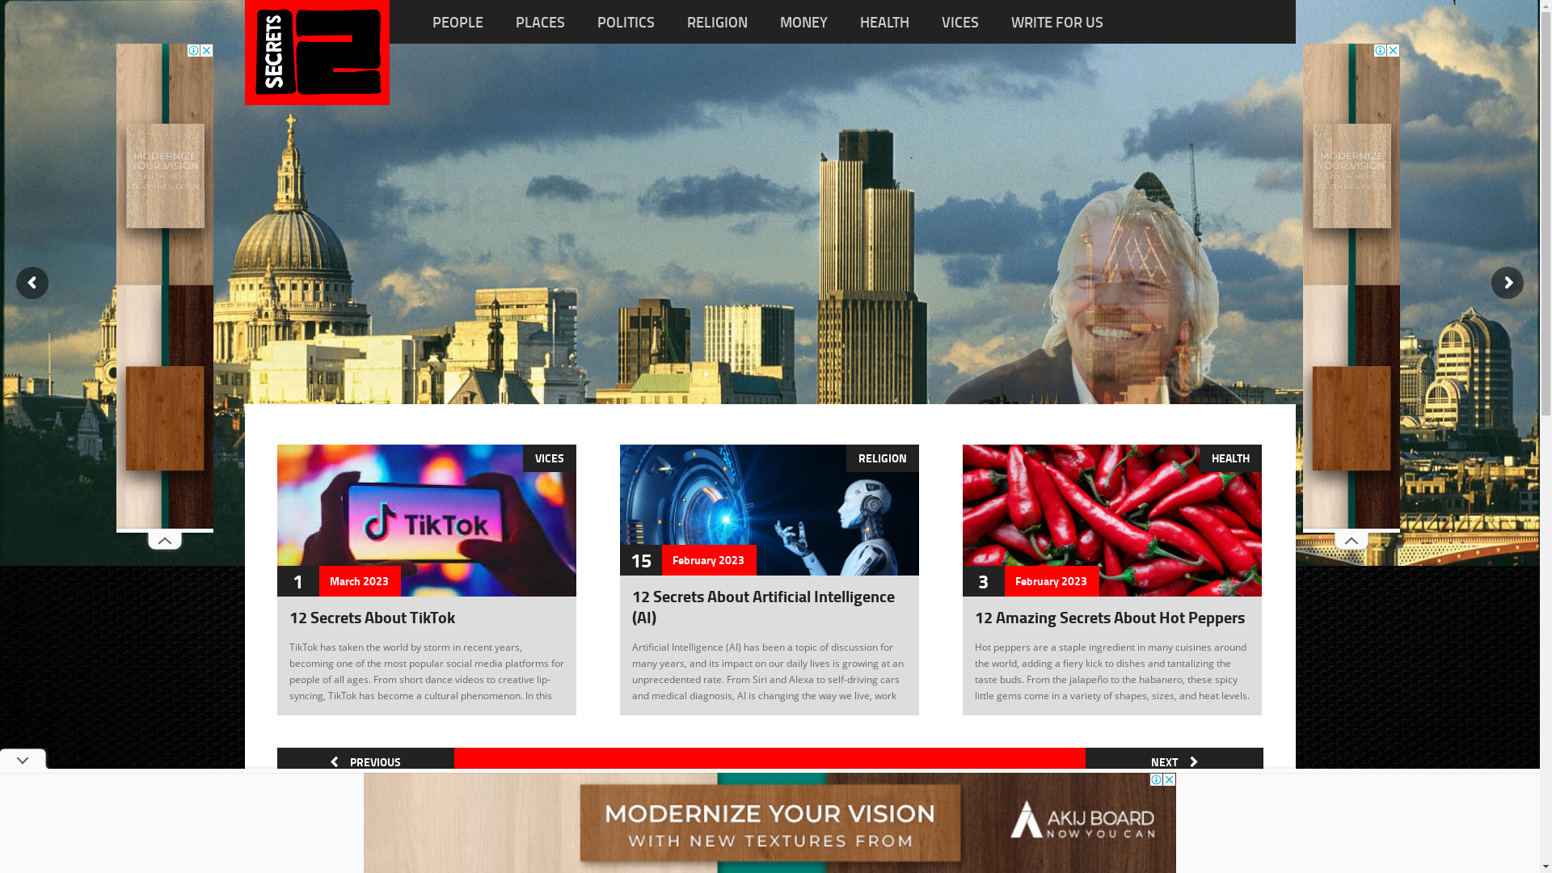 The width and height of the screenshot is (1552, 873). I want to click on MONEY, so click(803, 22).